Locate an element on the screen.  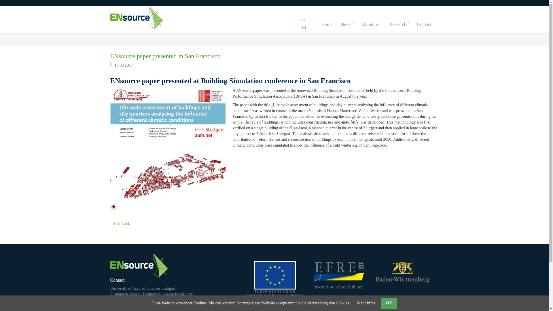
OK is located at coordinates (389, 303).